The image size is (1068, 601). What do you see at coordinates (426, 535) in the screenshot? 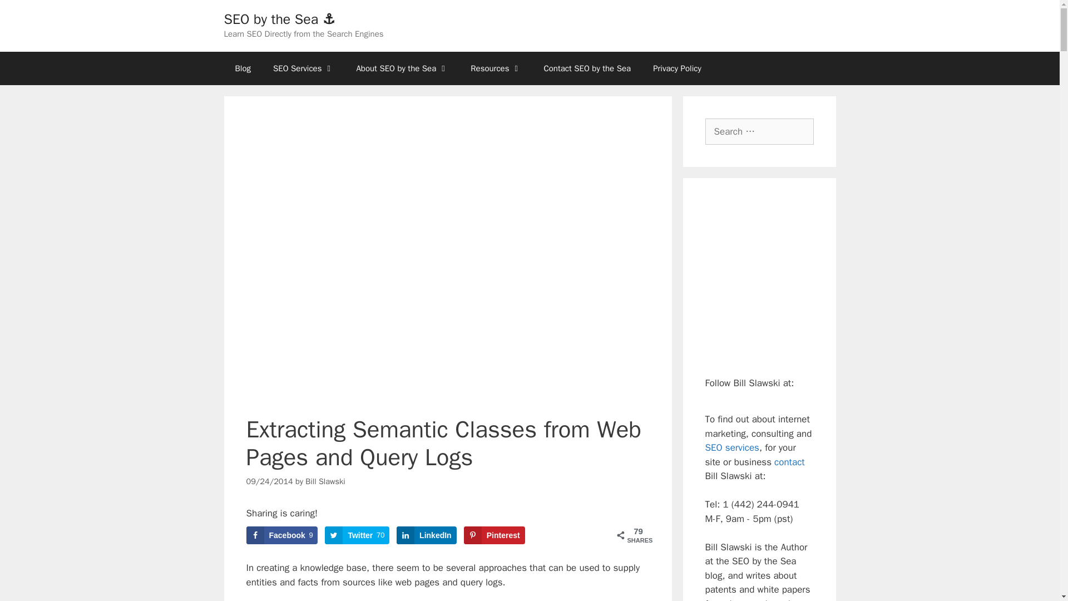
I see `Privacy Policy` at bounding box center [426, 535].